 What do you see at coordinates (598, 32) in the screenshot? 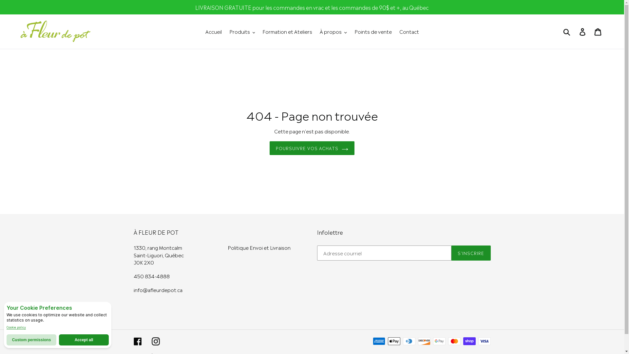
I see `Panier` at bounding box center [598, 32].